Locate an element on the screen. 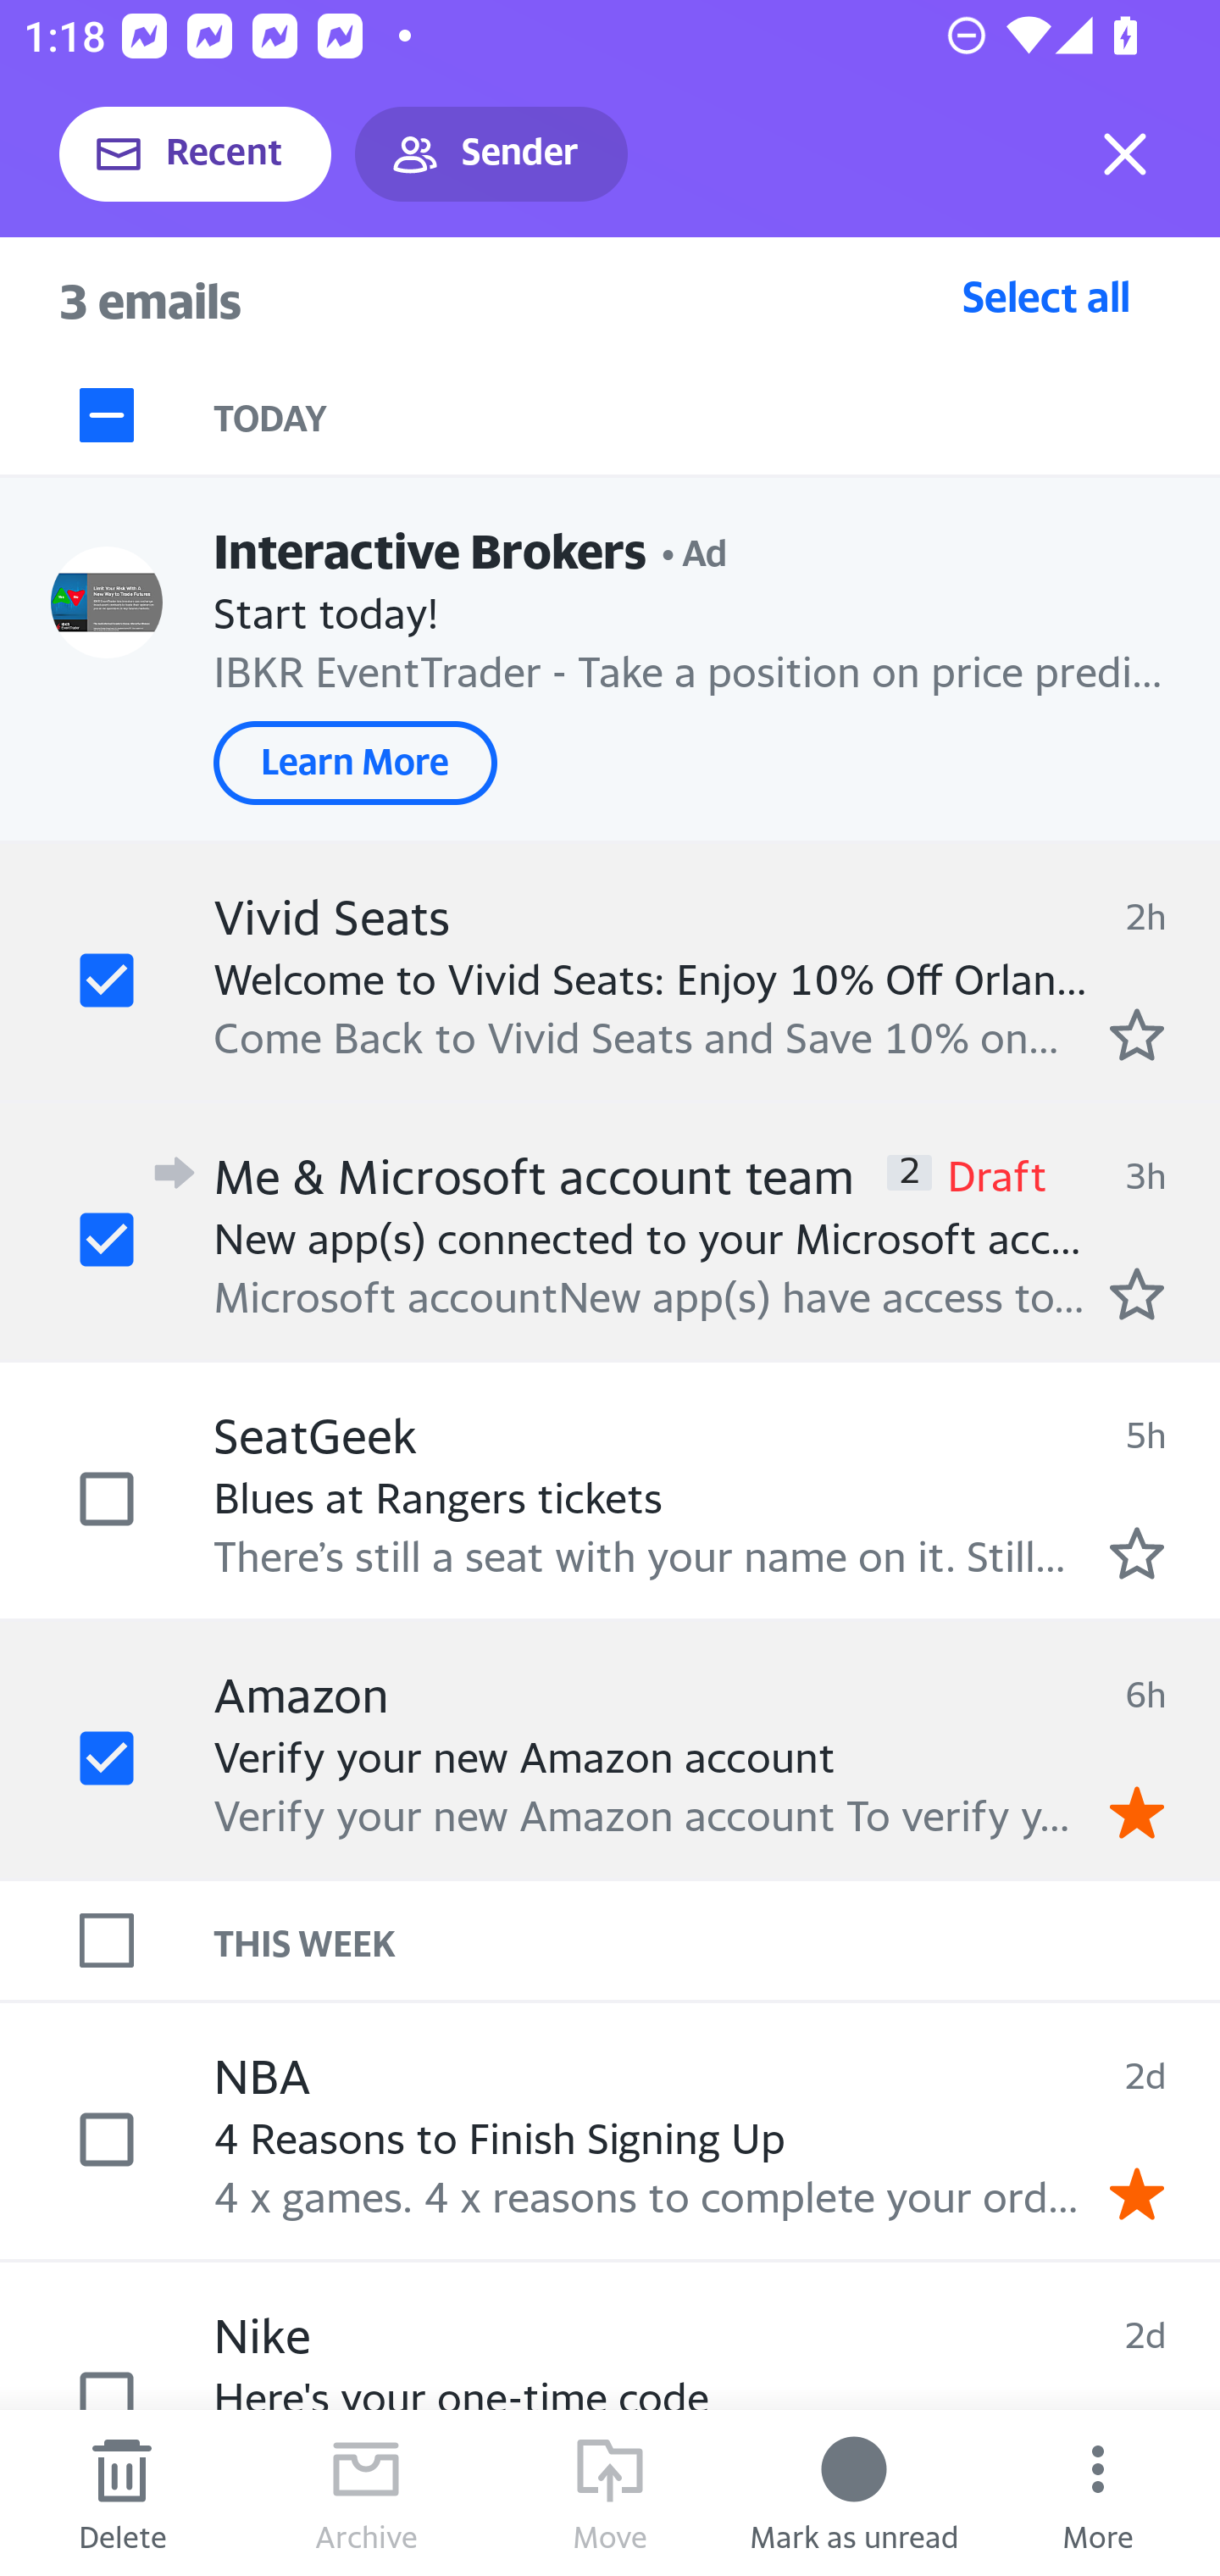 This screenshot has width=1220, height=2576. Archive is located at coordinates (366, 2493).